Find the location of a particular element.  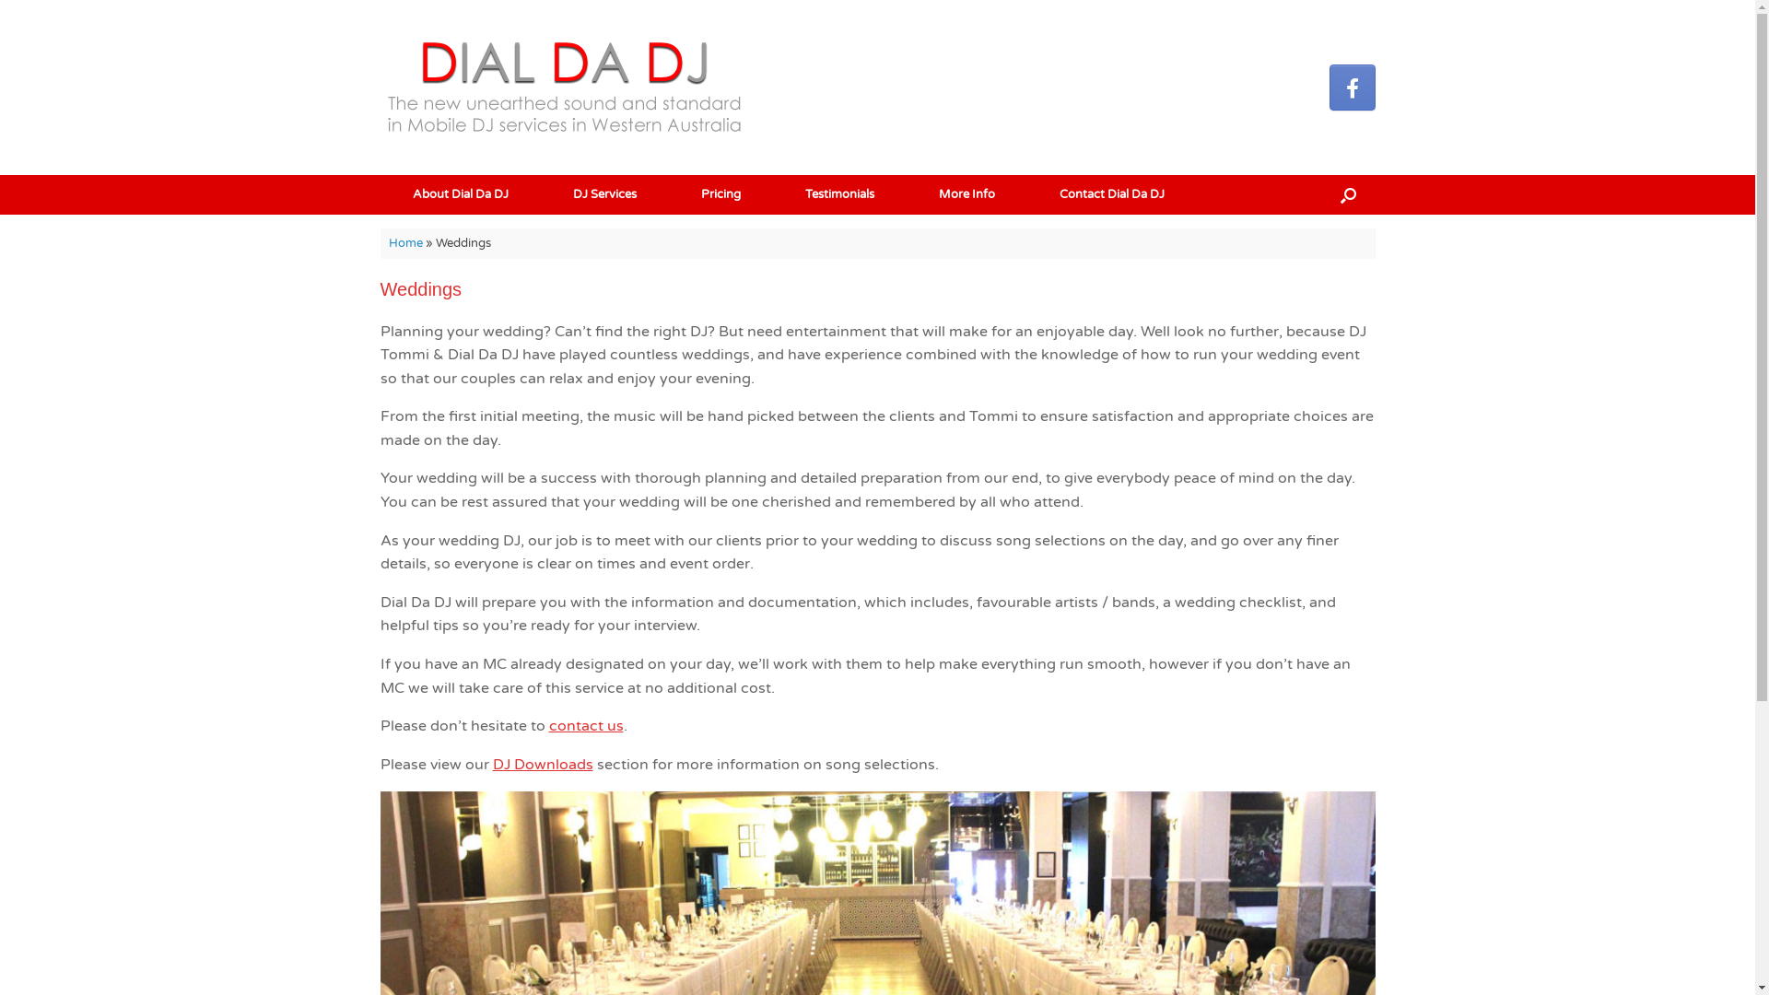

DJ Downloads is located at coordinates (542, 765).